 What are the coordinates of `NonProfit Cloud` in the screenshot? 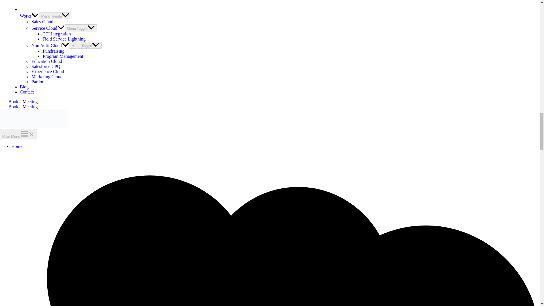 It's located at (50, 45).